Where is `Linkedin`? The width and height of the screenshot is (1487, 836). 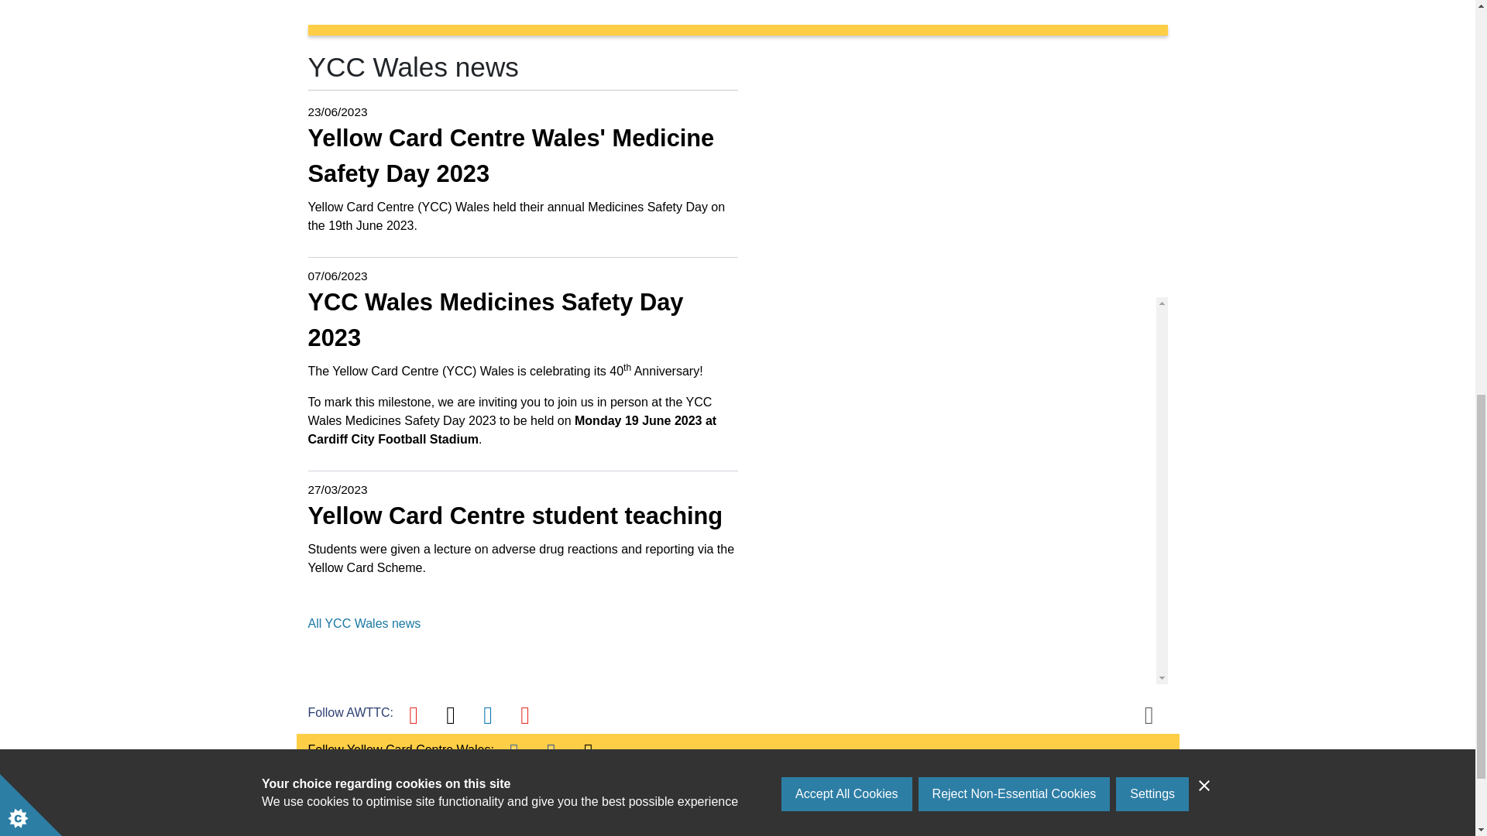 Linkedin is located at coordinates (488, 715).